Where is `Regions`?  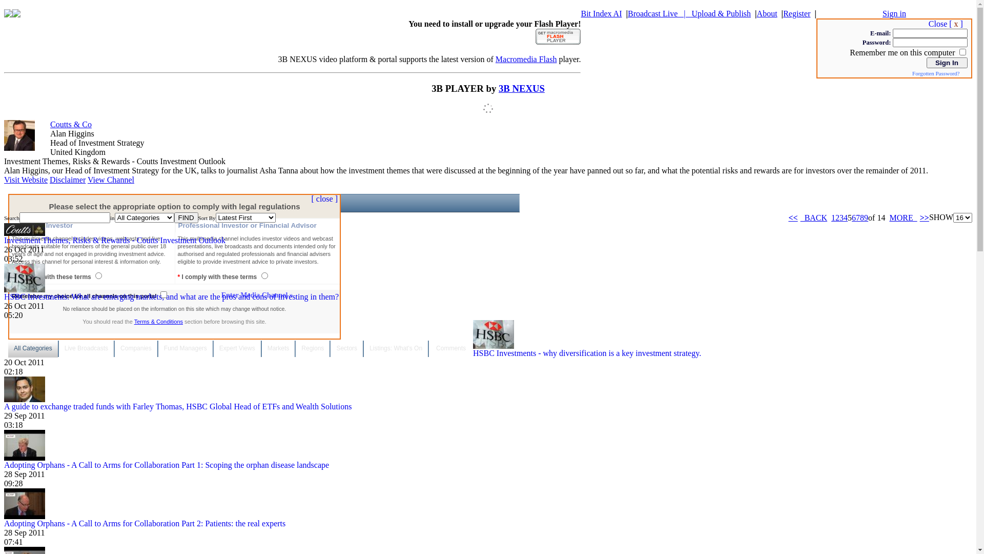 Regions is located at coordinates (313, 349).